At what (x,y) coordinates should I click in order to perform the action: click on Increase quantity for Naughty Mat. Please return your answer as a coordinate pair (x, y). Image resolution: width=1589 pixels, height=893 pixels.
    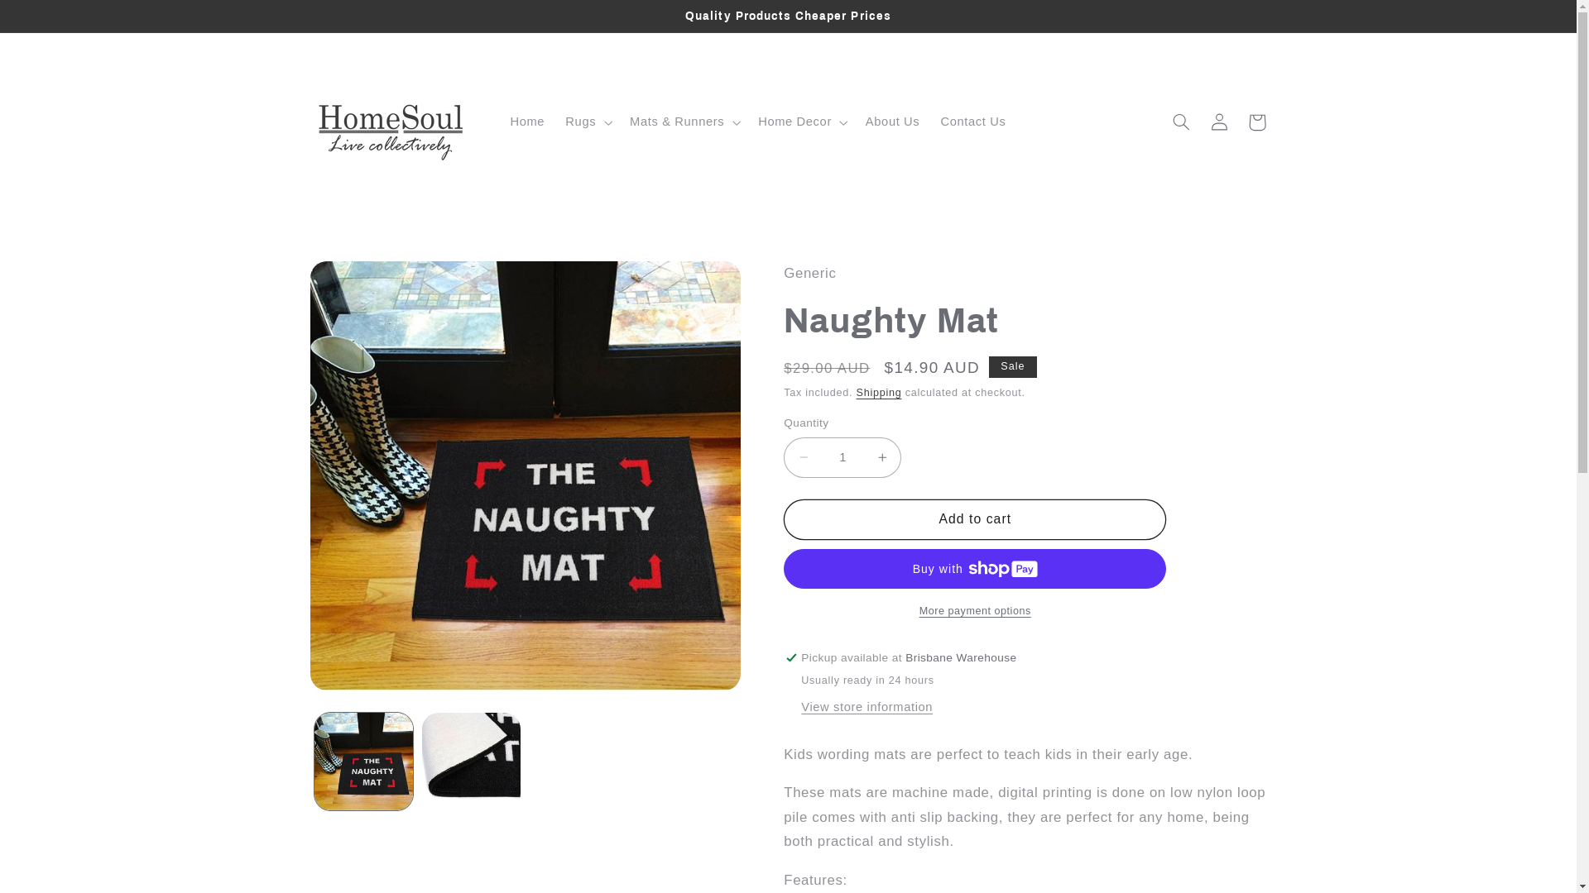
    Looking at the image, I should click on (882, 458).